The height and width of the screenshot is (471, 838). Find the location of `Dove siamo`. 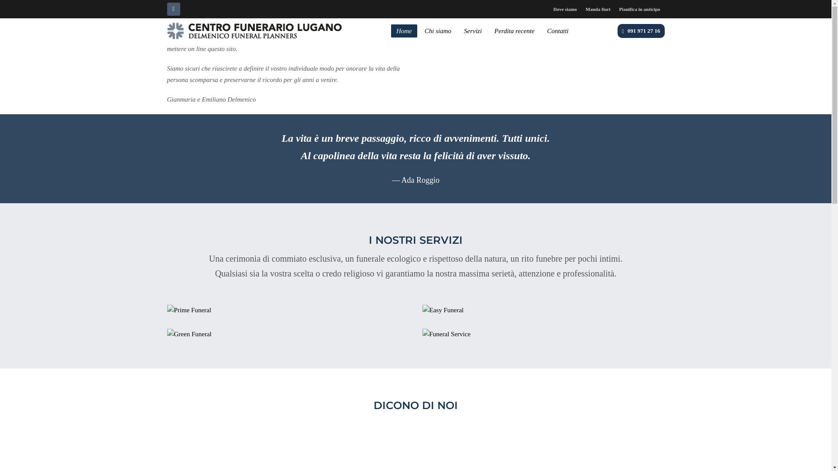

Dove siamo is located at coordinates (565, 9).